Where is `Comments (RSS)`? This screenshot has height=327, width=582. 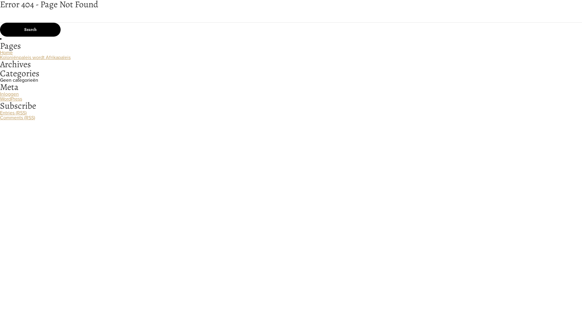
Comments (RSS) is located at coordinates (18, 118).